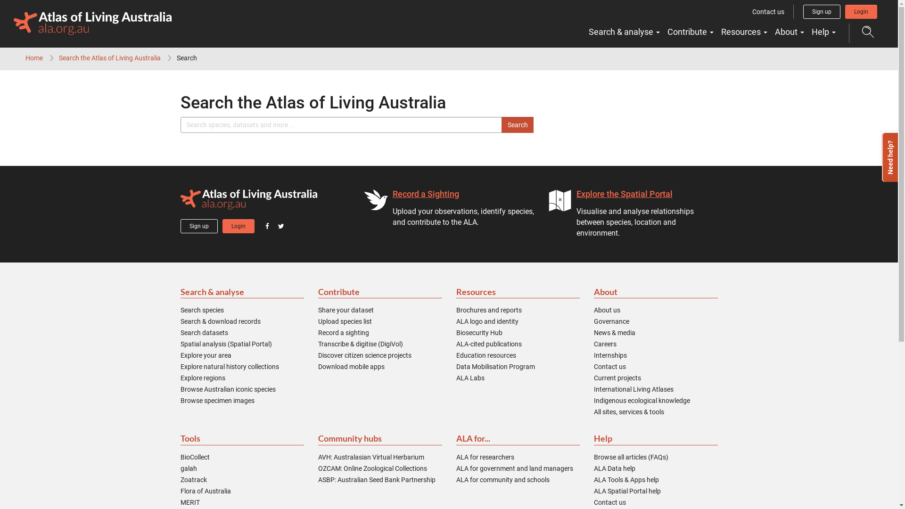 This screenshot has width=905, height=509. What do you see at coordinates (377, 480) in the screenshot?
I see `ASBP: Australian Seed Bank Partnership` at bounding box center [377, 480].